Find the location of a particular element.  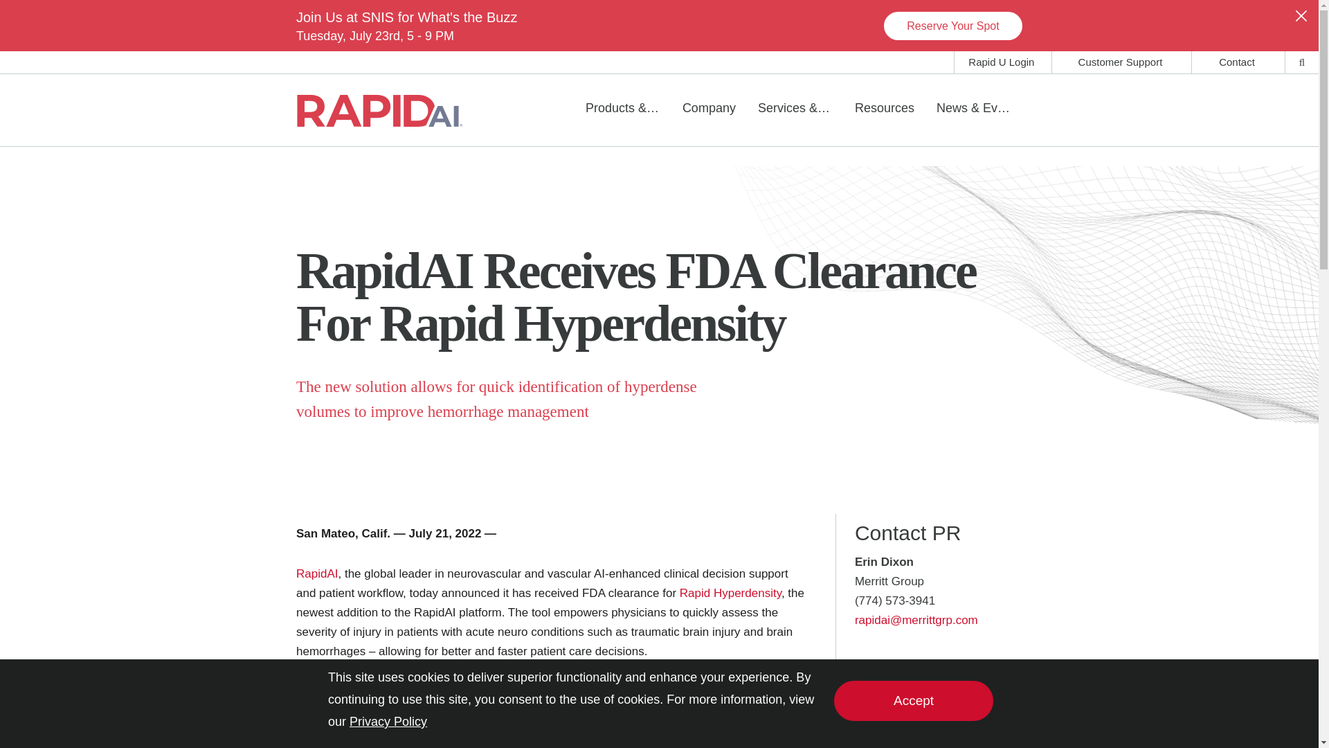

Customer Support is located at coordinates (1120, 62).